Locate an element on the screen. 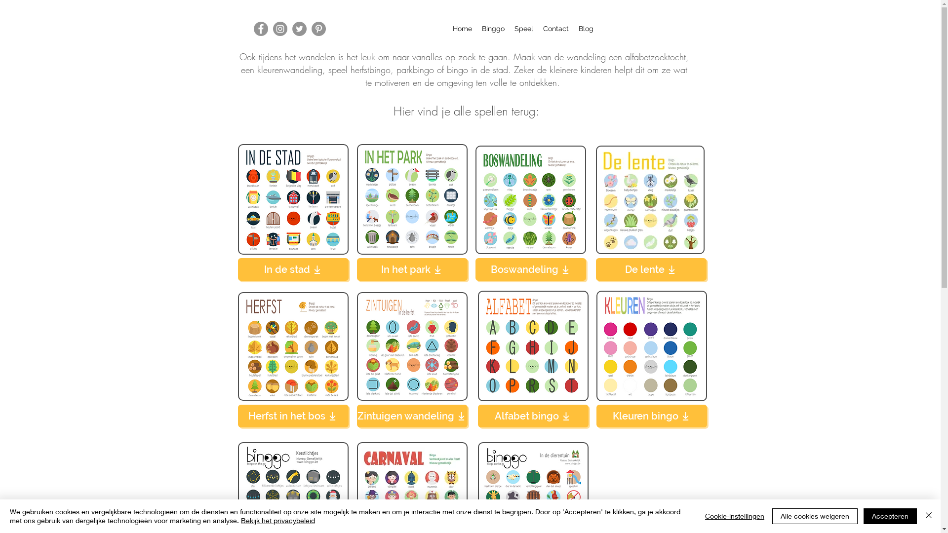  In het park is located at coordinates (412, 269).